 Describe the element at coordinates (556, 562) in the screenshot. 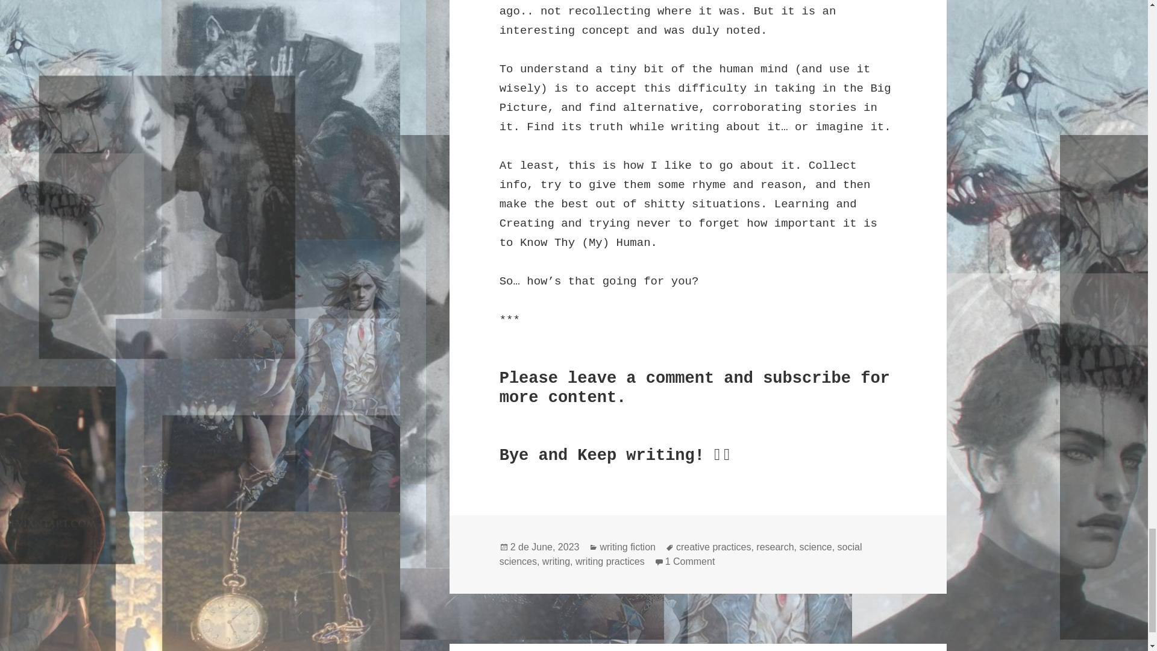

I see `research` at that location.